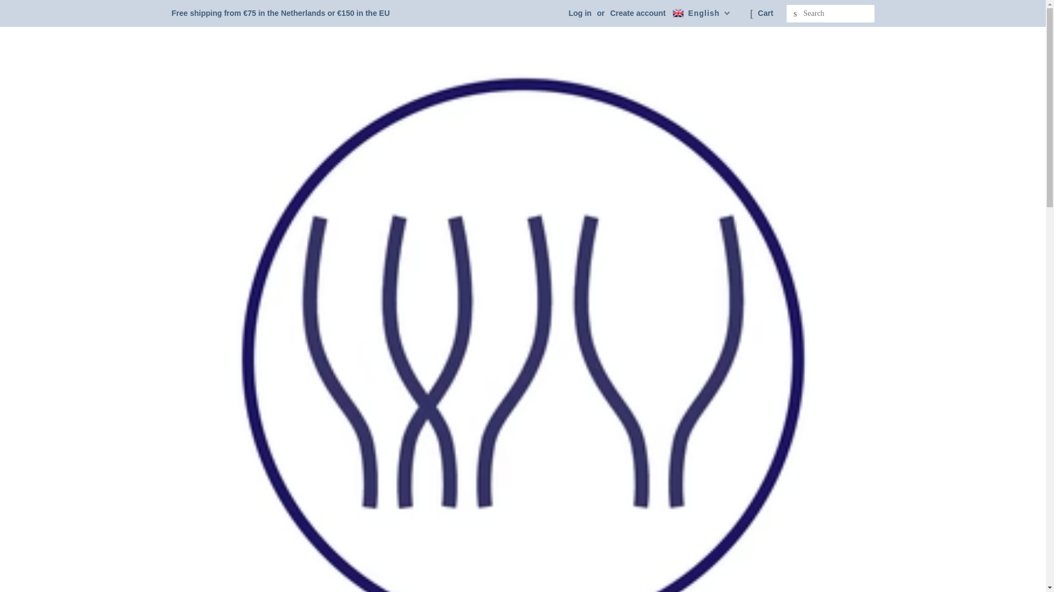 Image resolution: width=1054 pixels, height=592 pixels. I want to click on Cart, so click(765, 13).